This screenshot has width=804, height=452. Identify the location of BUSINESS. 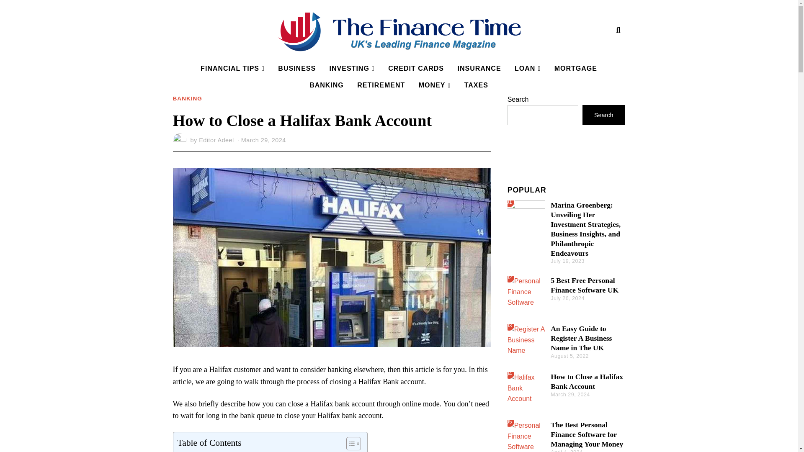
(297, 68).